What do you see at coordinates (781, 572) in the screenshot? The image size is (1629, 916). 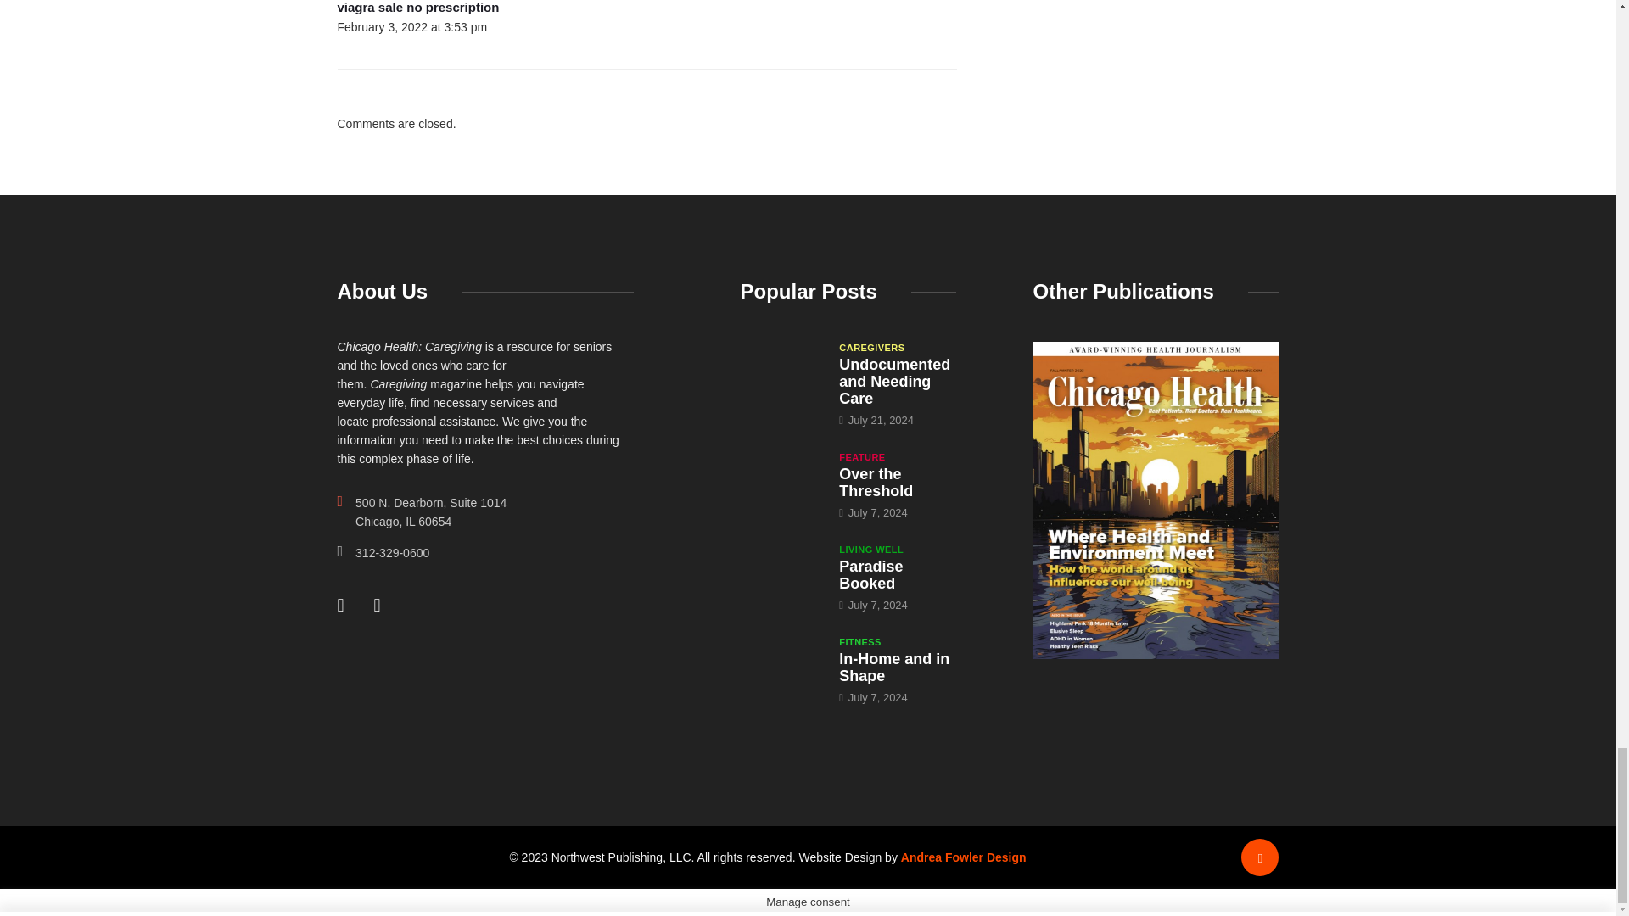 I see `Paradise Booked` at bounding box center [781, 572].